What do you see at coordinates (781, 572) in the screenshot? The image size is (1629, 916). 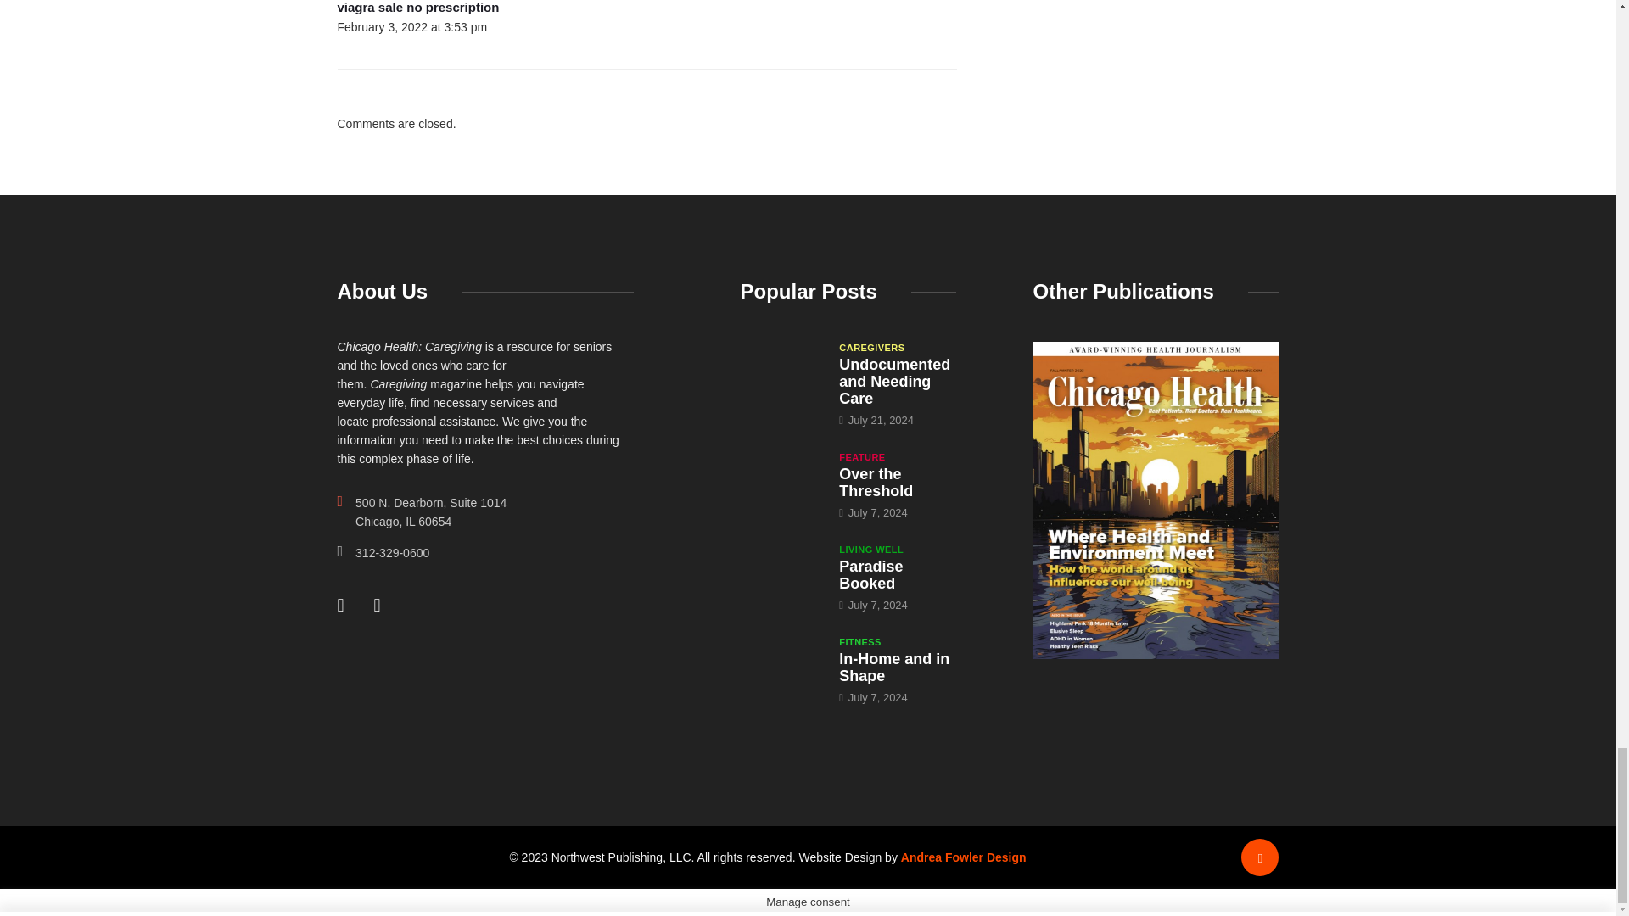 I see `Paradise Booked` at bounding box center [781, 572].